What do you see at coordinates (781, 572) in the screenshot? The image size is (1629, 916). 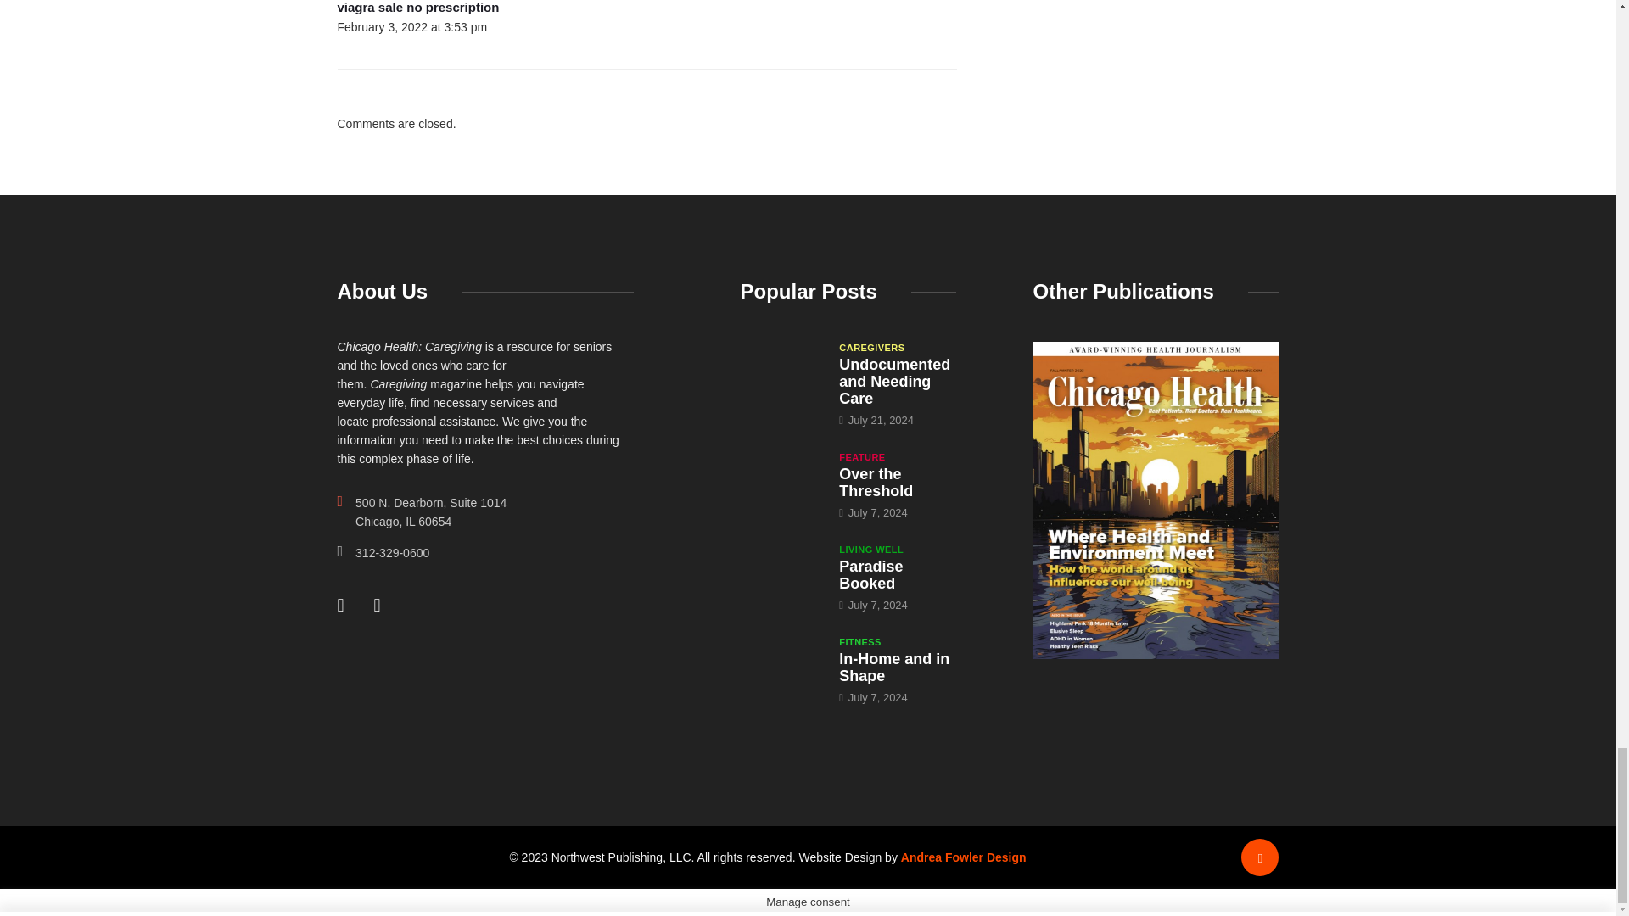 I see `Paradise Booked` at bounding box center [781, 572].